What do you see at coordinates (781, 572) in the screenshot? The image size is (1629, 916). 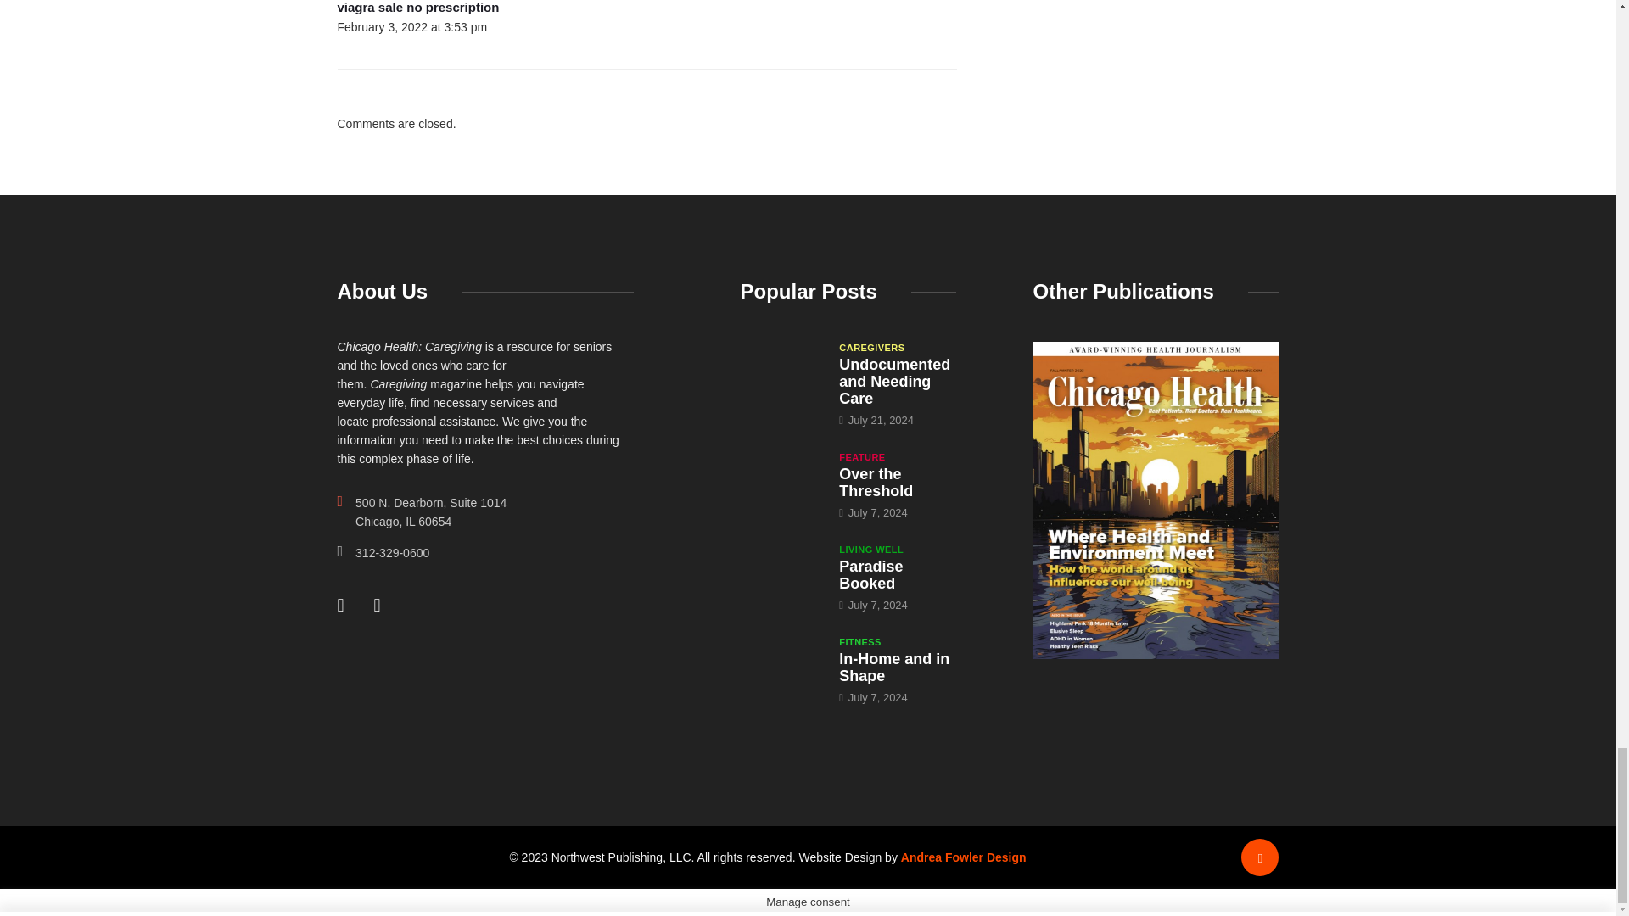 I see `Paradise Booked` at bounding box center [781, 572].